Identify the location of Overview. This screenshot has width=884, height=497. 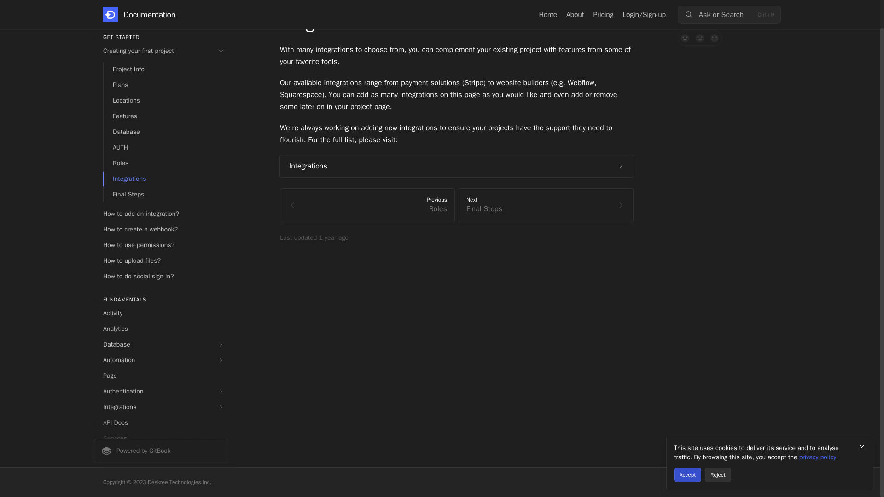
(161, 14).